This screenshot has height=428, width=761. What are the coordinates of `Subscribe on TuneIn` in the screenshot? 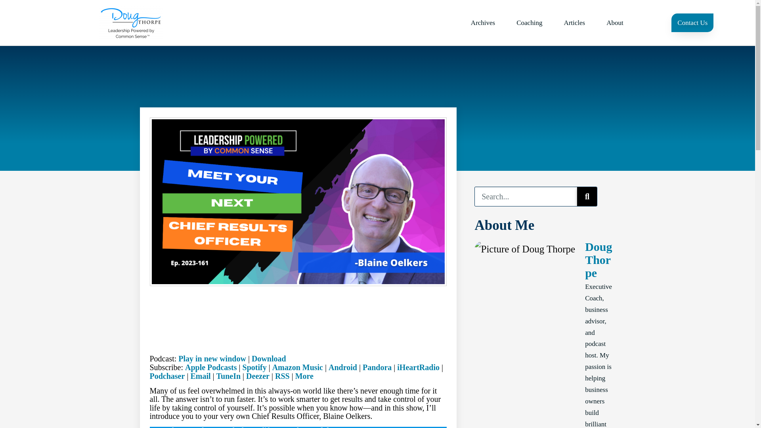 It's located at (228, 376).